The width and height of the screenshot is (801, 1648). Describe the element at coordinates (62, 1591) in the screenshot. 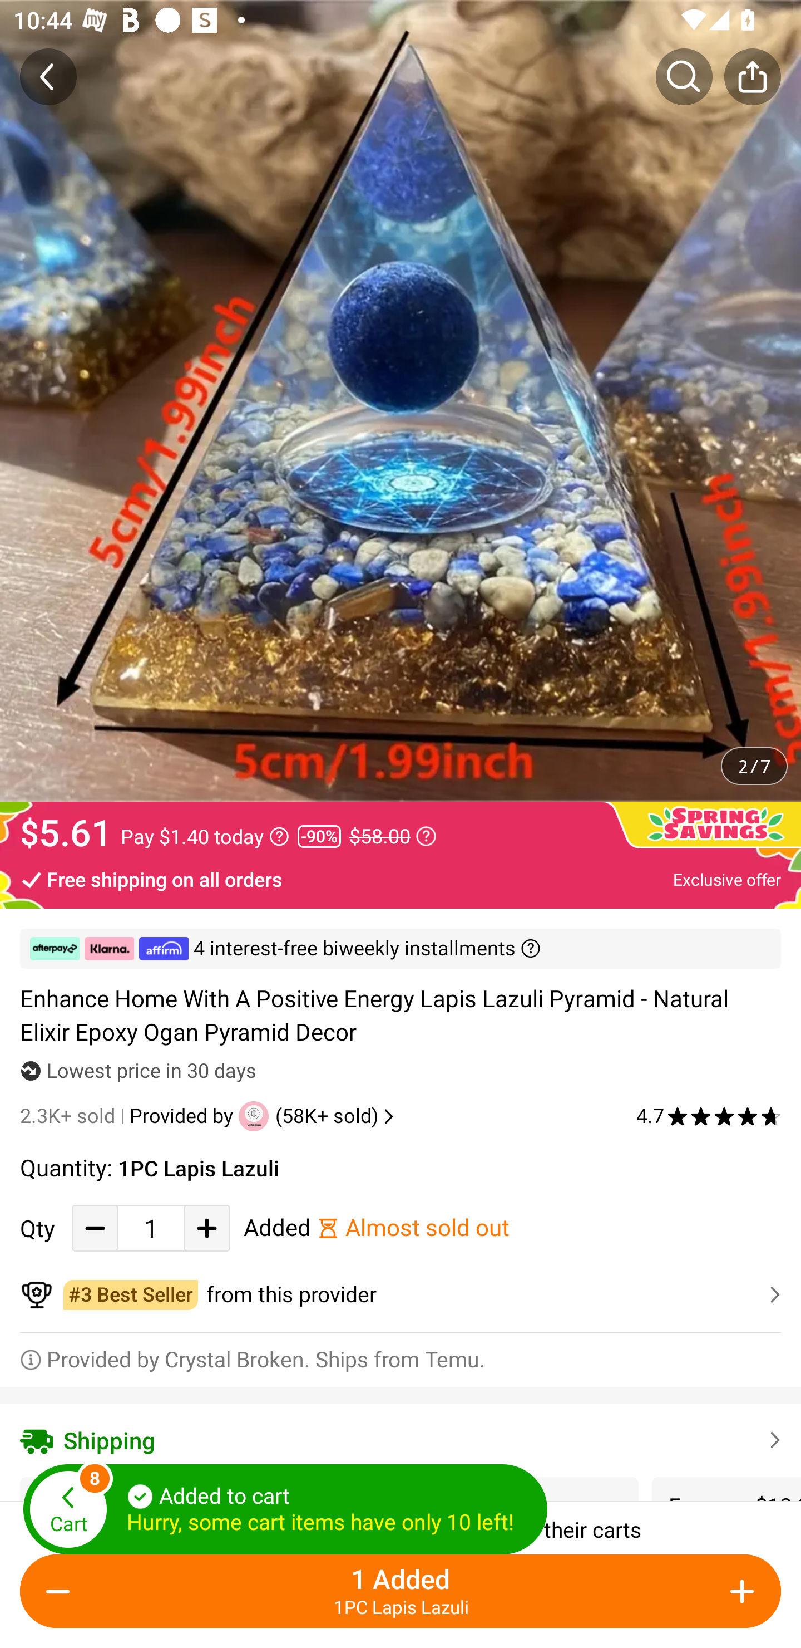

I see `Decrease Quantity Button` at that location.